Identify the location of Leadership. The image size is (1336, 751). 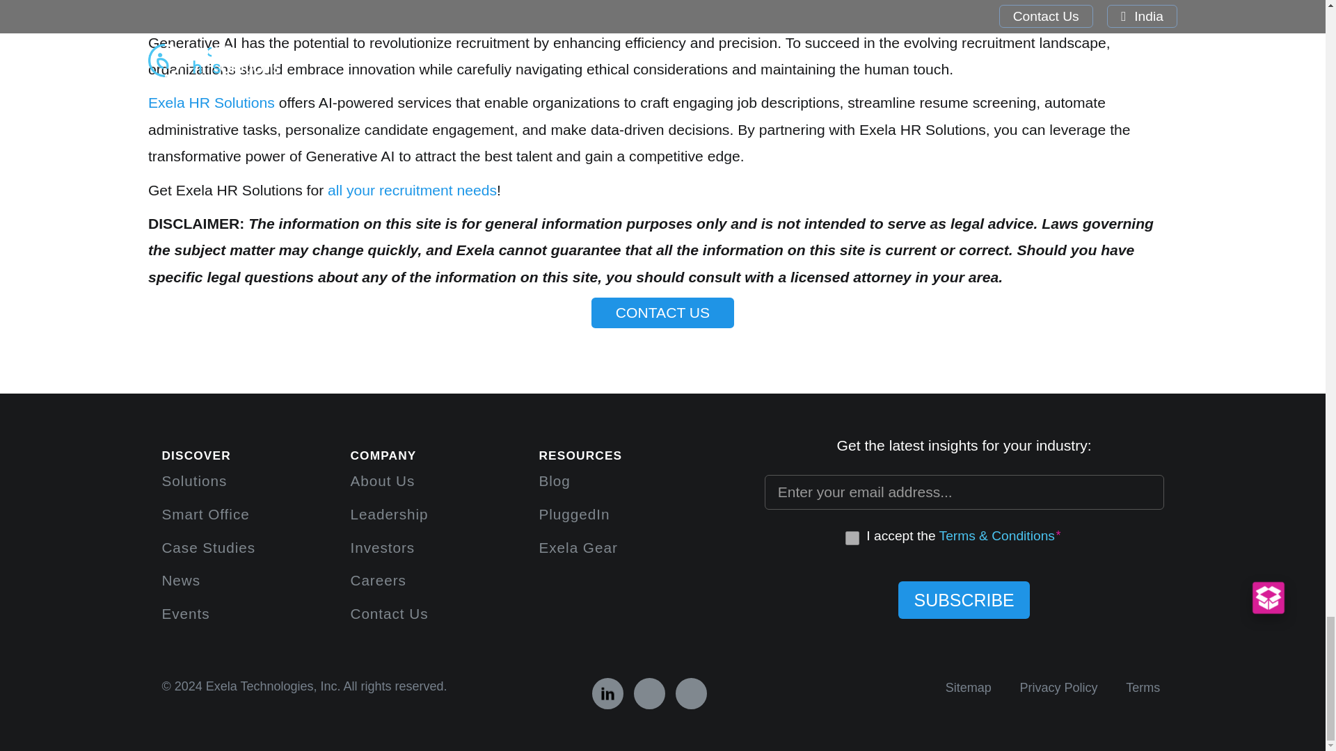
(388, 513).